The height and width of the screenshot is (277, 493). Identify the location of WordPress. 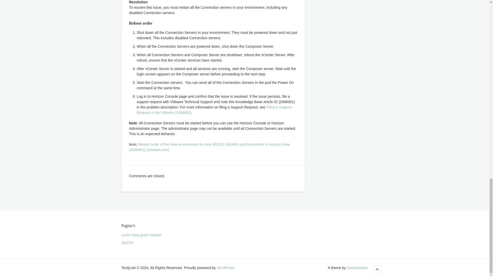
(225, 268).